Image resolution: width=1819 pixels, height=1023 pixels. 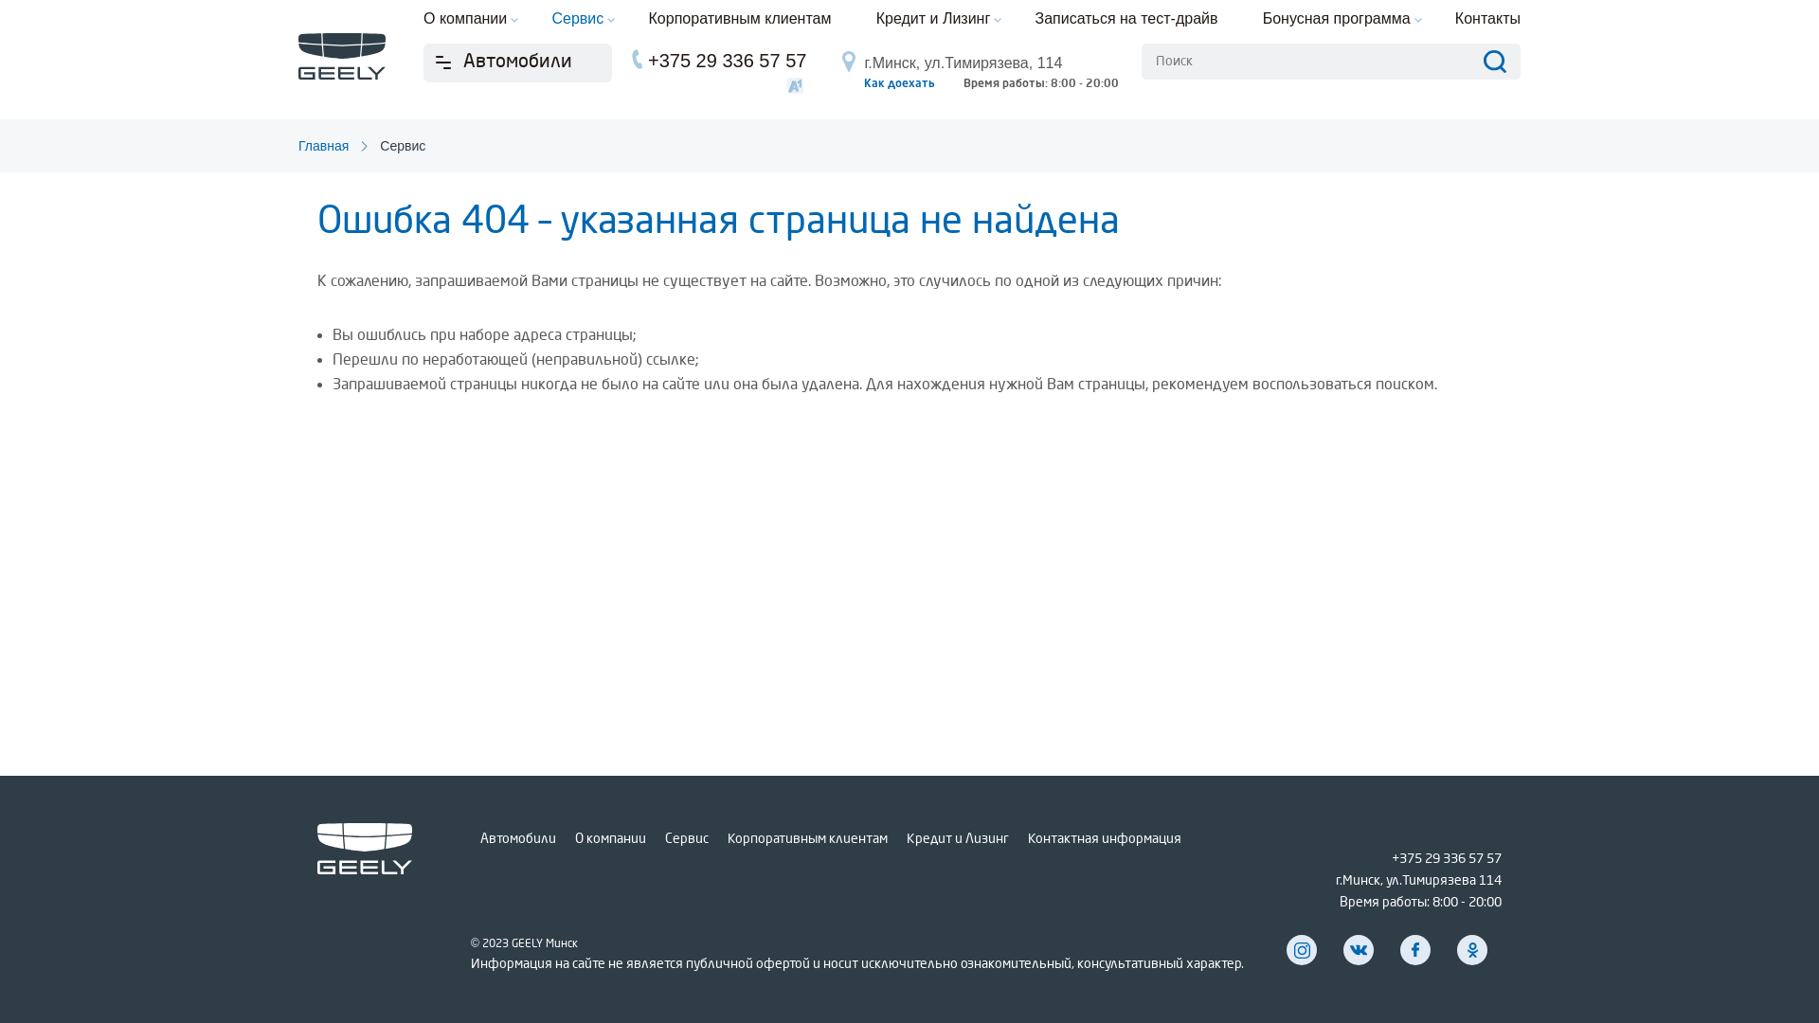 I want to click on +375 29 336 57 57, so click(x=1447, y=858).